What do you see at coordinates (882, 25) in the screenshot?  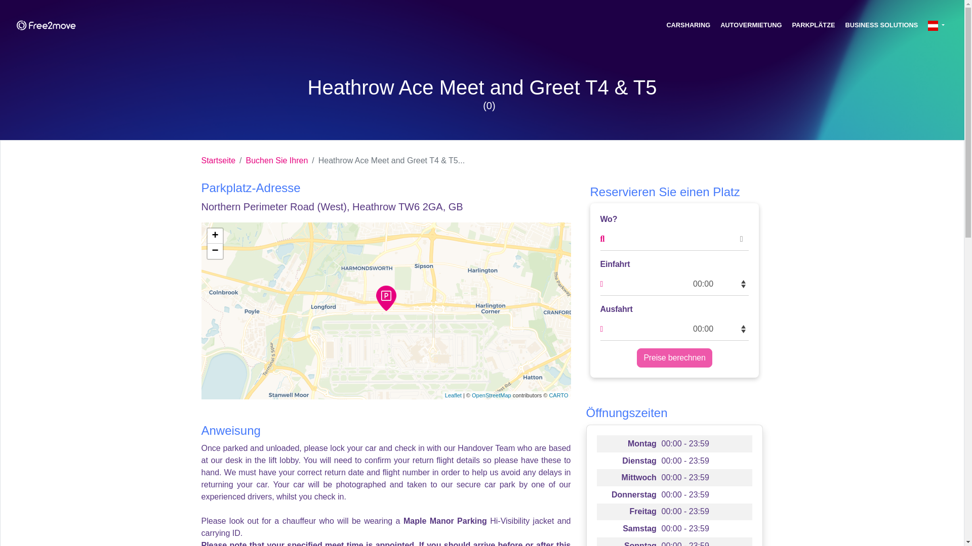 I see `BUSINESS SOLUTIONS` at bounding box center [882, 25].